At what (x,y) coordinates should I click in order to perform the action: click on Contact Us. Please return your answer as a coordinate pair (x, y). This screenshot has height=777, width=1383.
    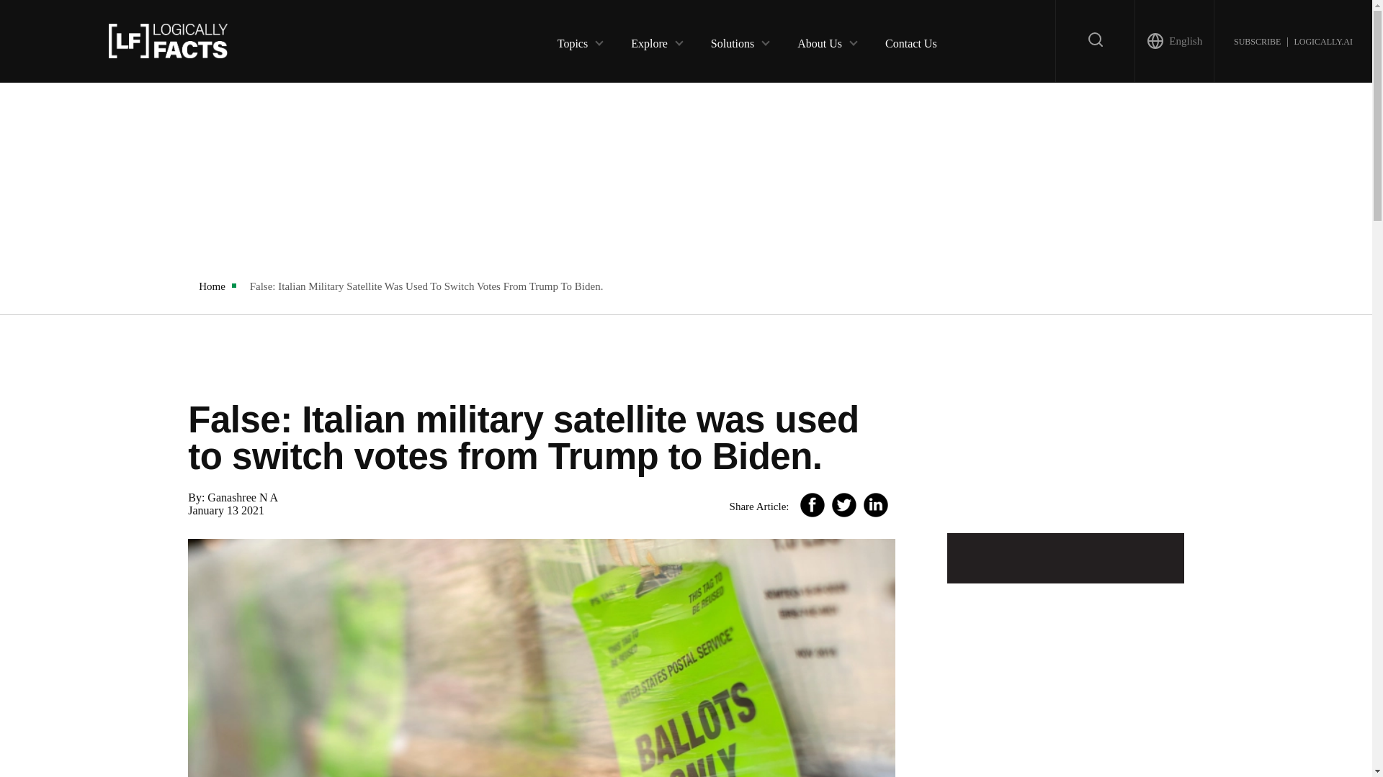
    Looking at the image, I should click on (910, 40).